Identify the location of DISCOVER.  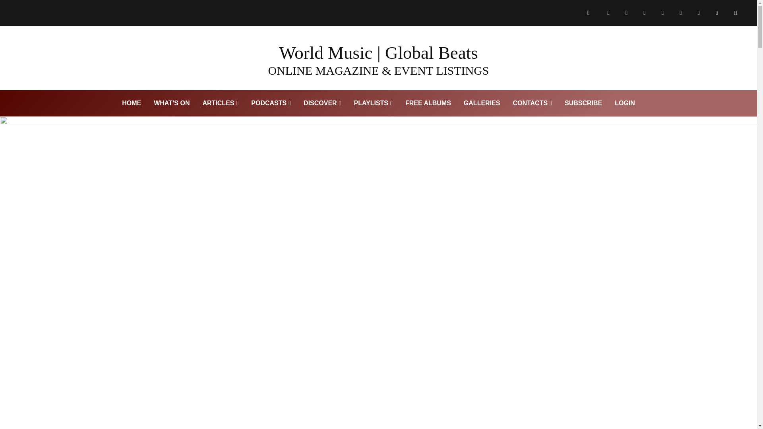
(322, 103).